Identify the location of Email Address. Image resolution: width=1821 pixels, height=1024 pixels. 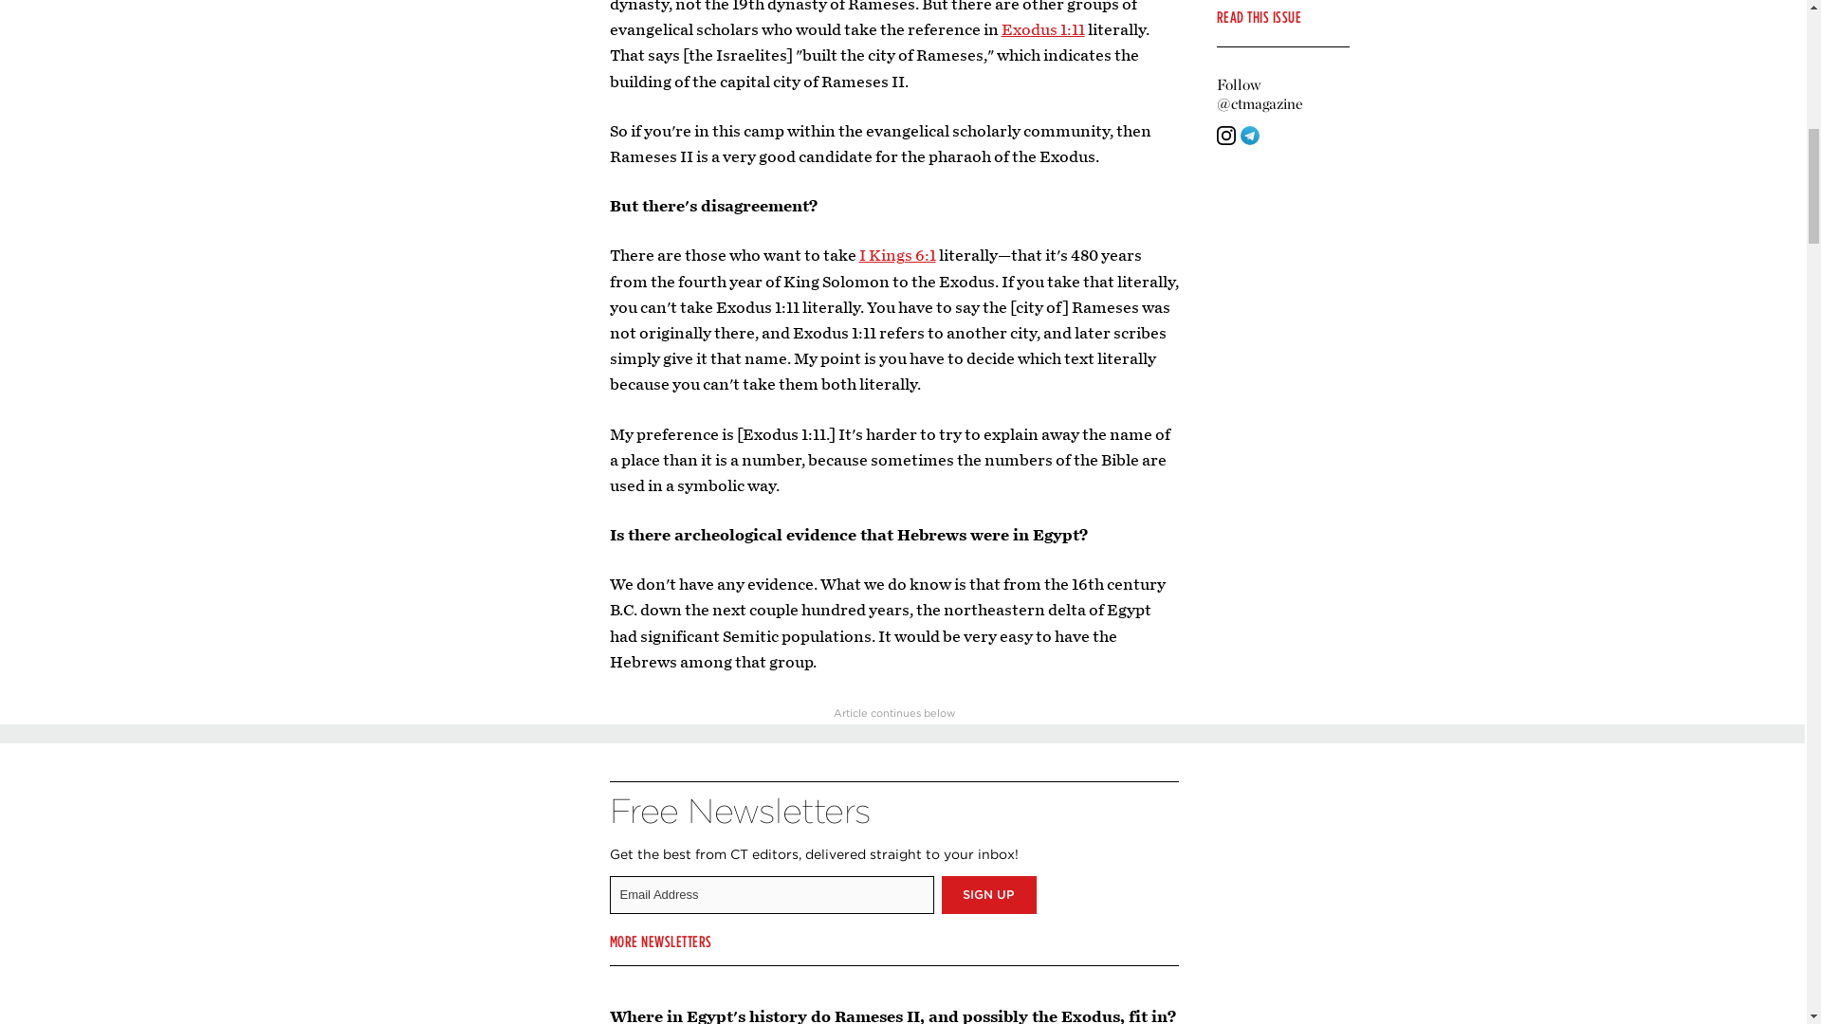
(770, 895).